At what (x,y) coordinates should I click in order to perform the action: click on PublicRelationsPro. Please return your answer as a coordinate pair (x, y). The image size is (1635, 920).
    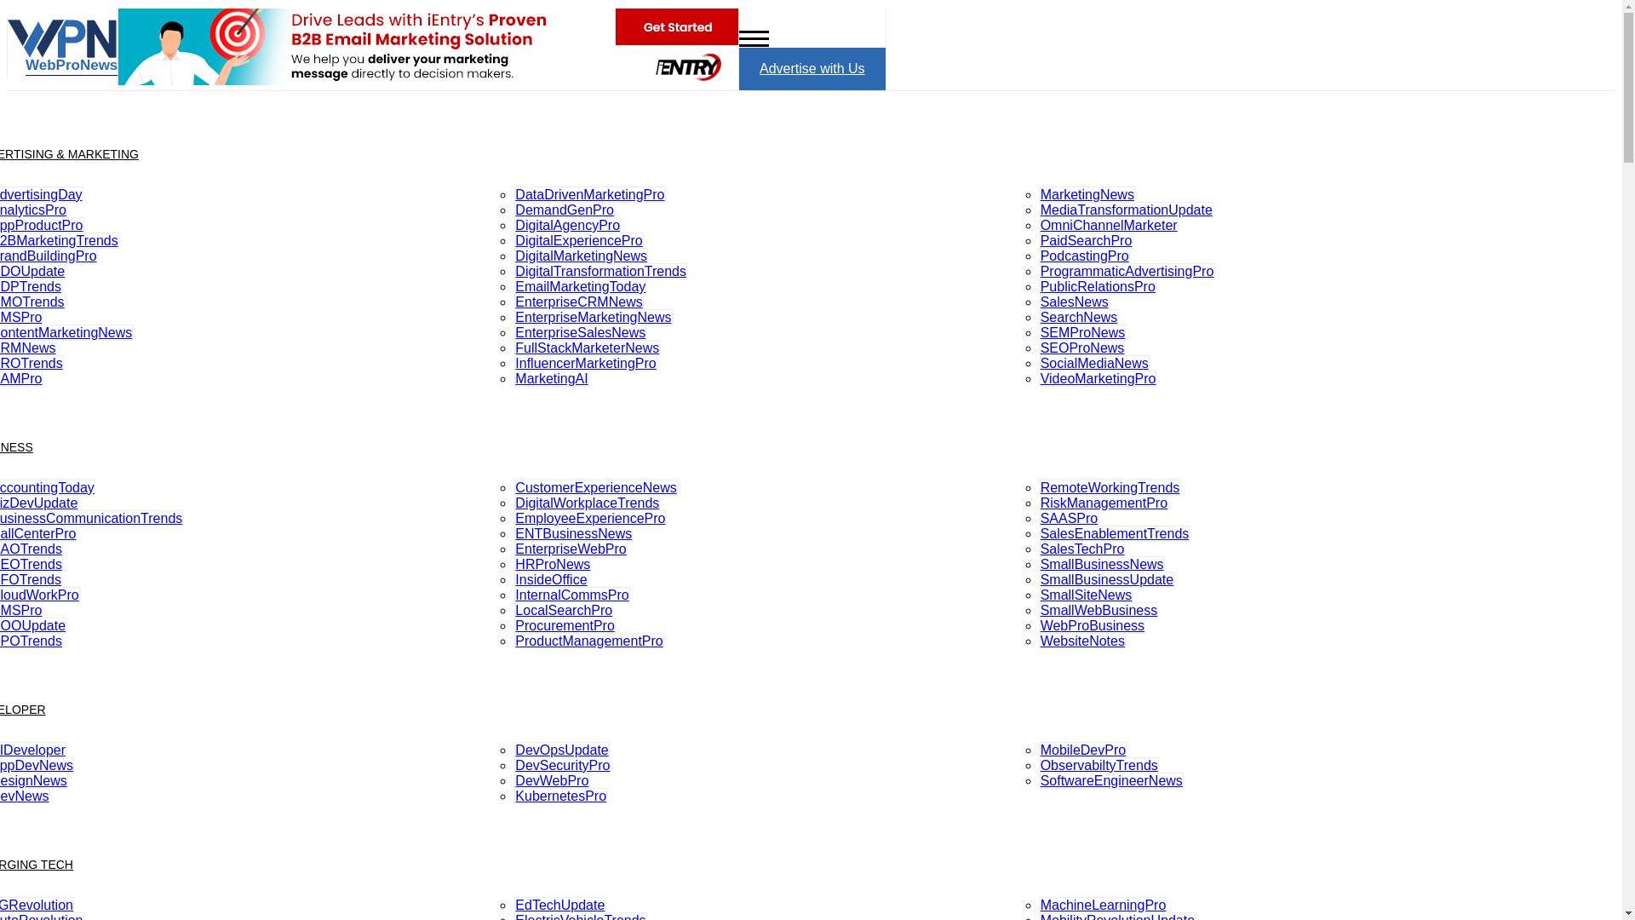
    Looking at the image, I should click on (1098, 286).